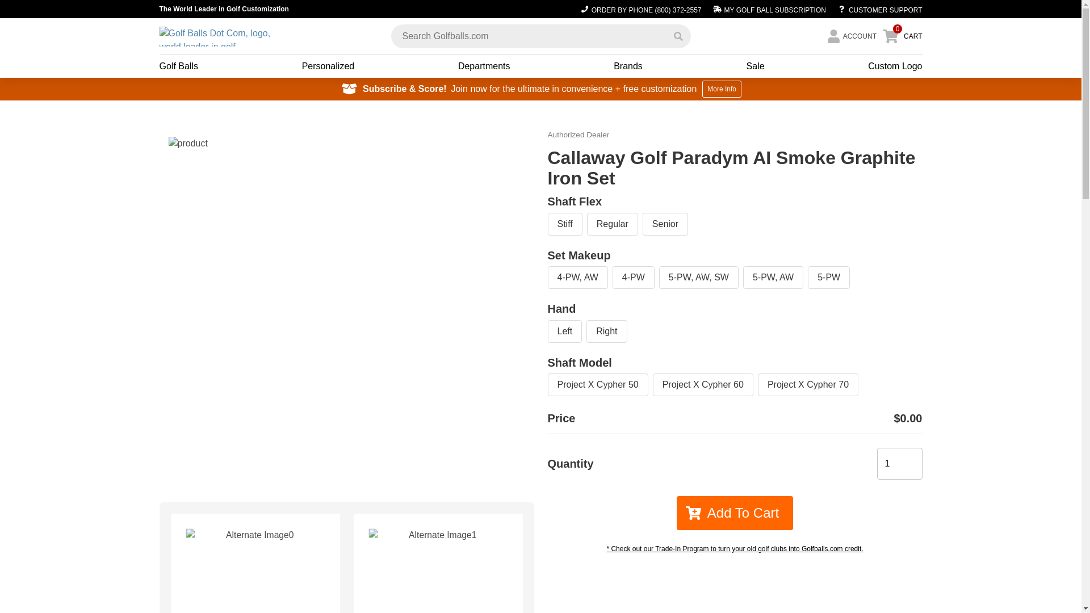 The image size is (1090, 613). Describe the element at coordinates (895, 66) in the screenshot. I see `Custom Logo` at that location.